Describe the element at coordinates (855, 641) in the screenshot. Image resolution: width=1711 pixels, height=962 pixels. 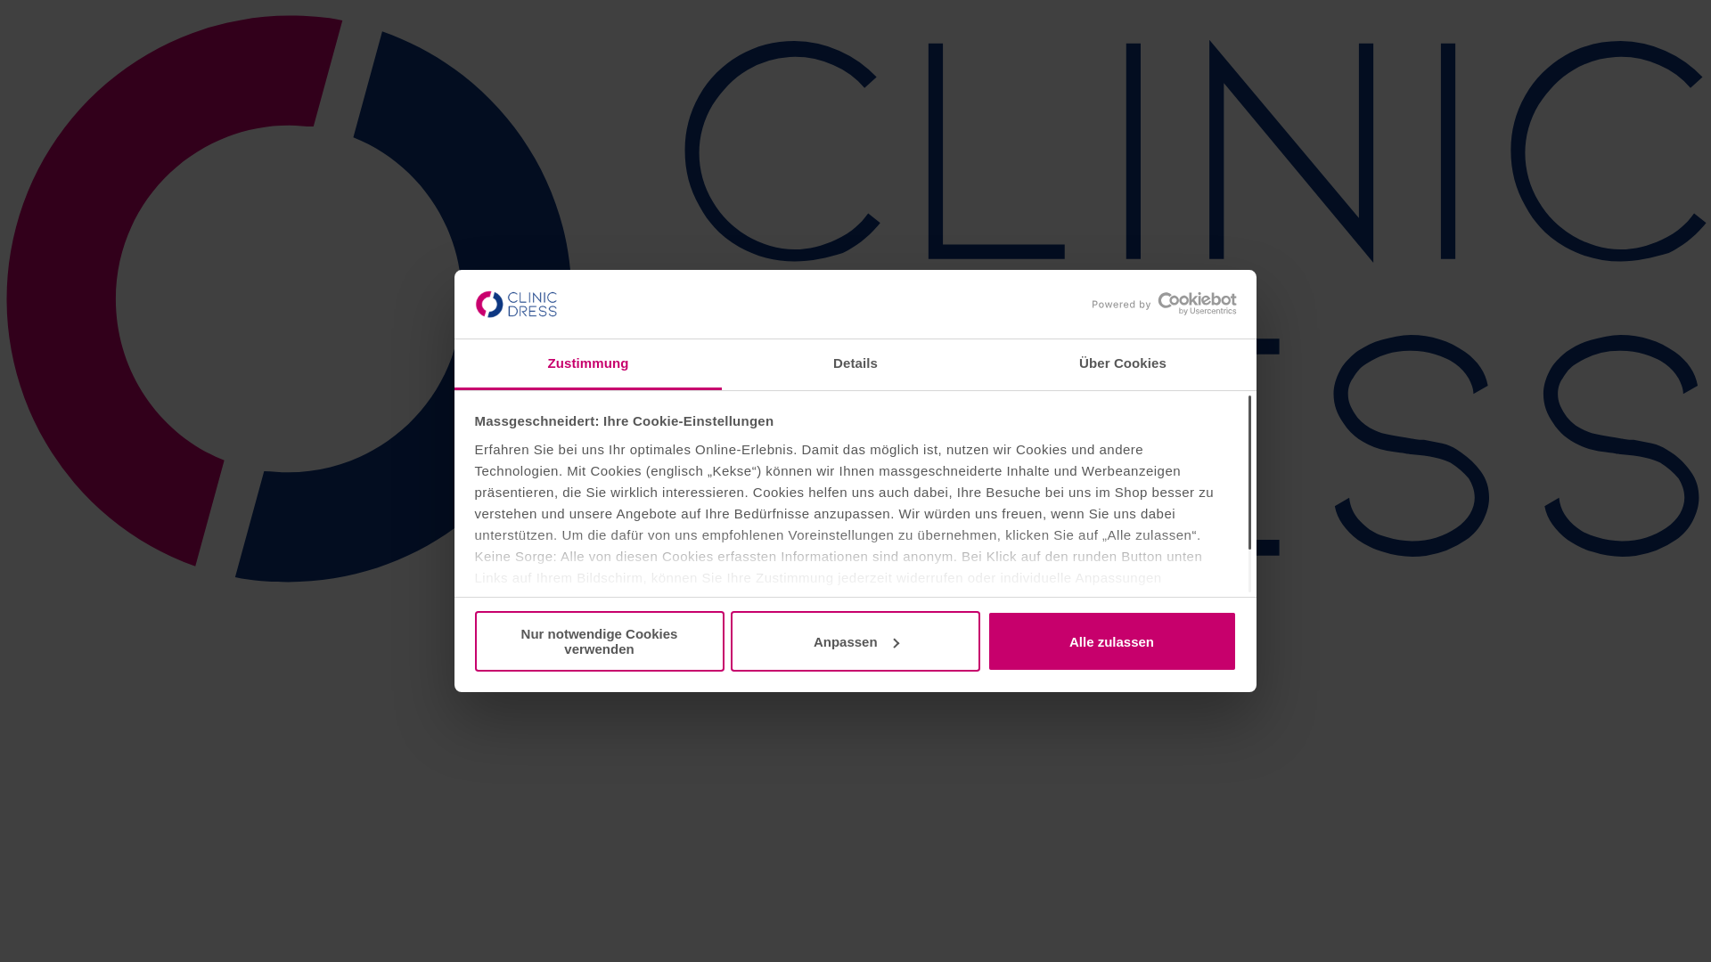
I see `Anpassen` at that location.